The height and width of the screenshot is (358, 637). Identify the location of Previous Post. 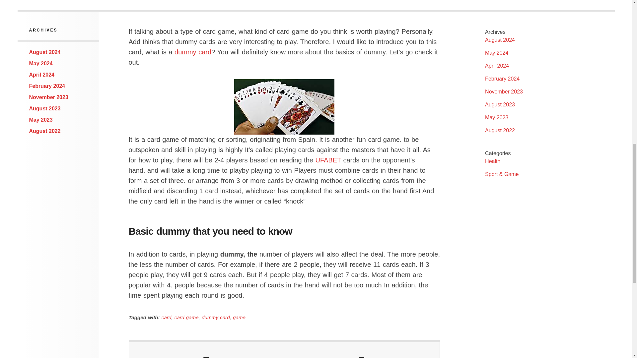
(206, 350).